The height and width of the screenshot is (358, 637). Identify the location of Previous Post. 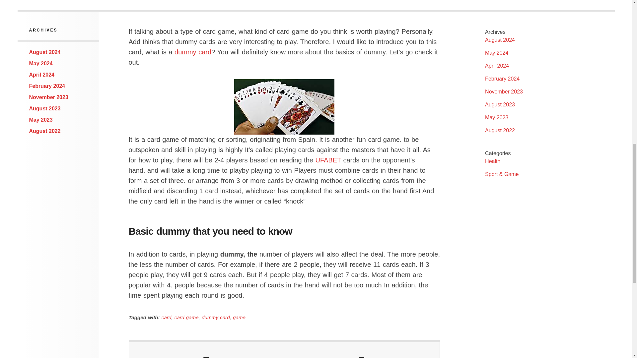
(206, 350).